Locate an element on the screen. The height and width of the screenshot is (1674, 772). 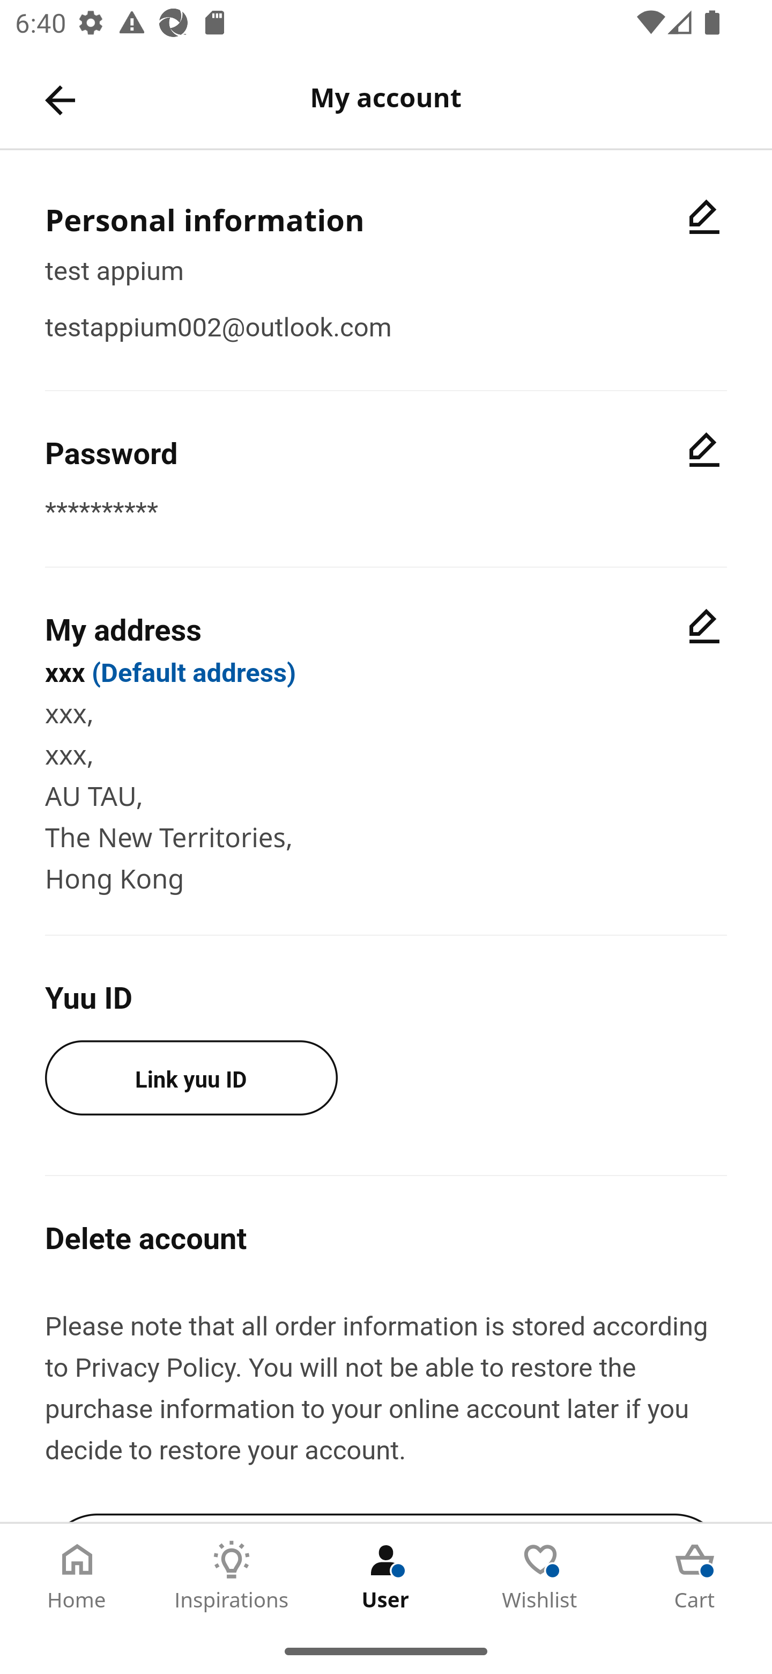
Home
Tab 1 of 5 is located at coordinates (77, 1576).